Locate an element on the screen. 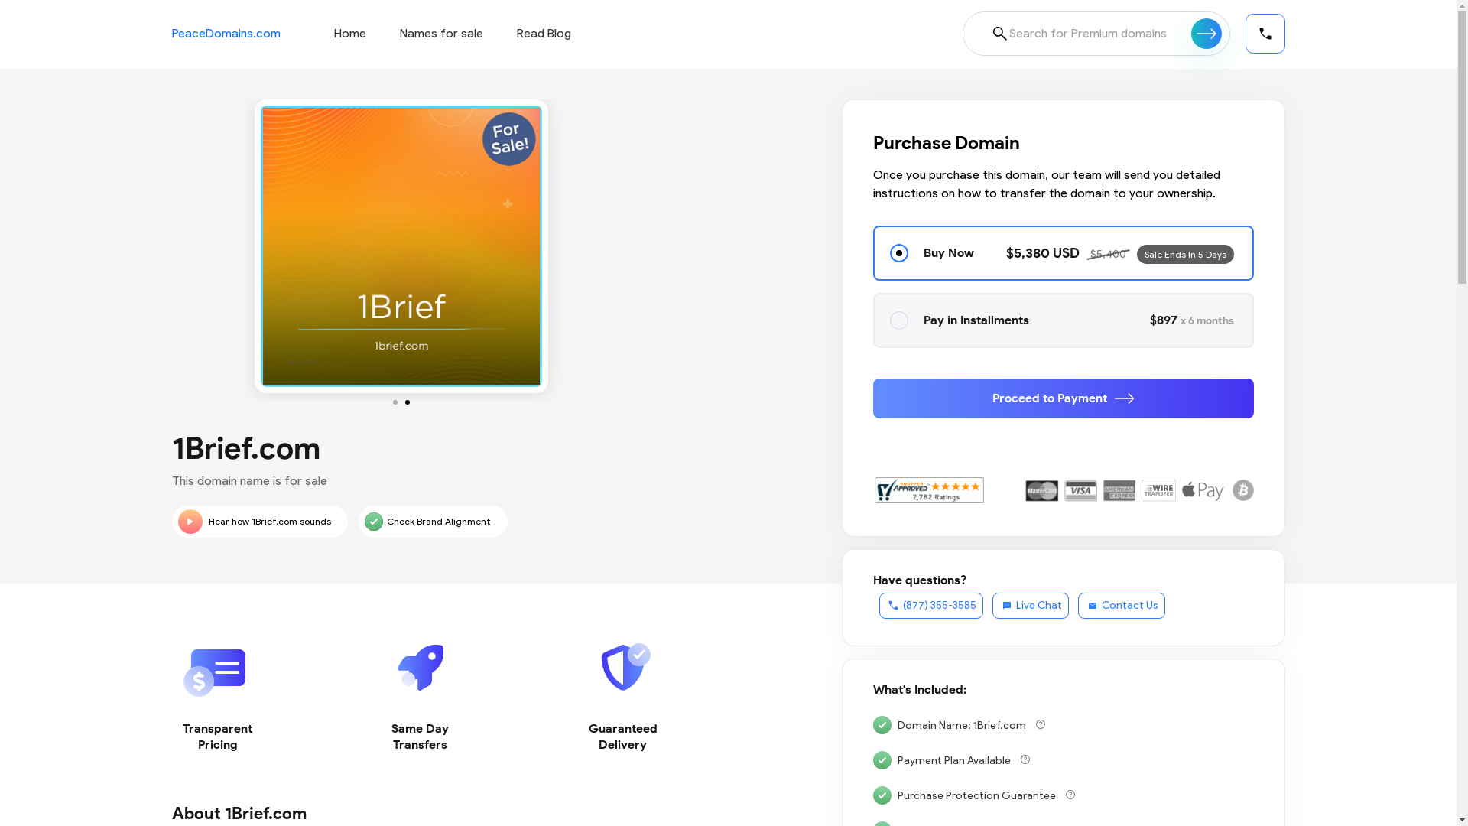  Hear how 1Brief.com sounds is located at coordinates (259, 522).